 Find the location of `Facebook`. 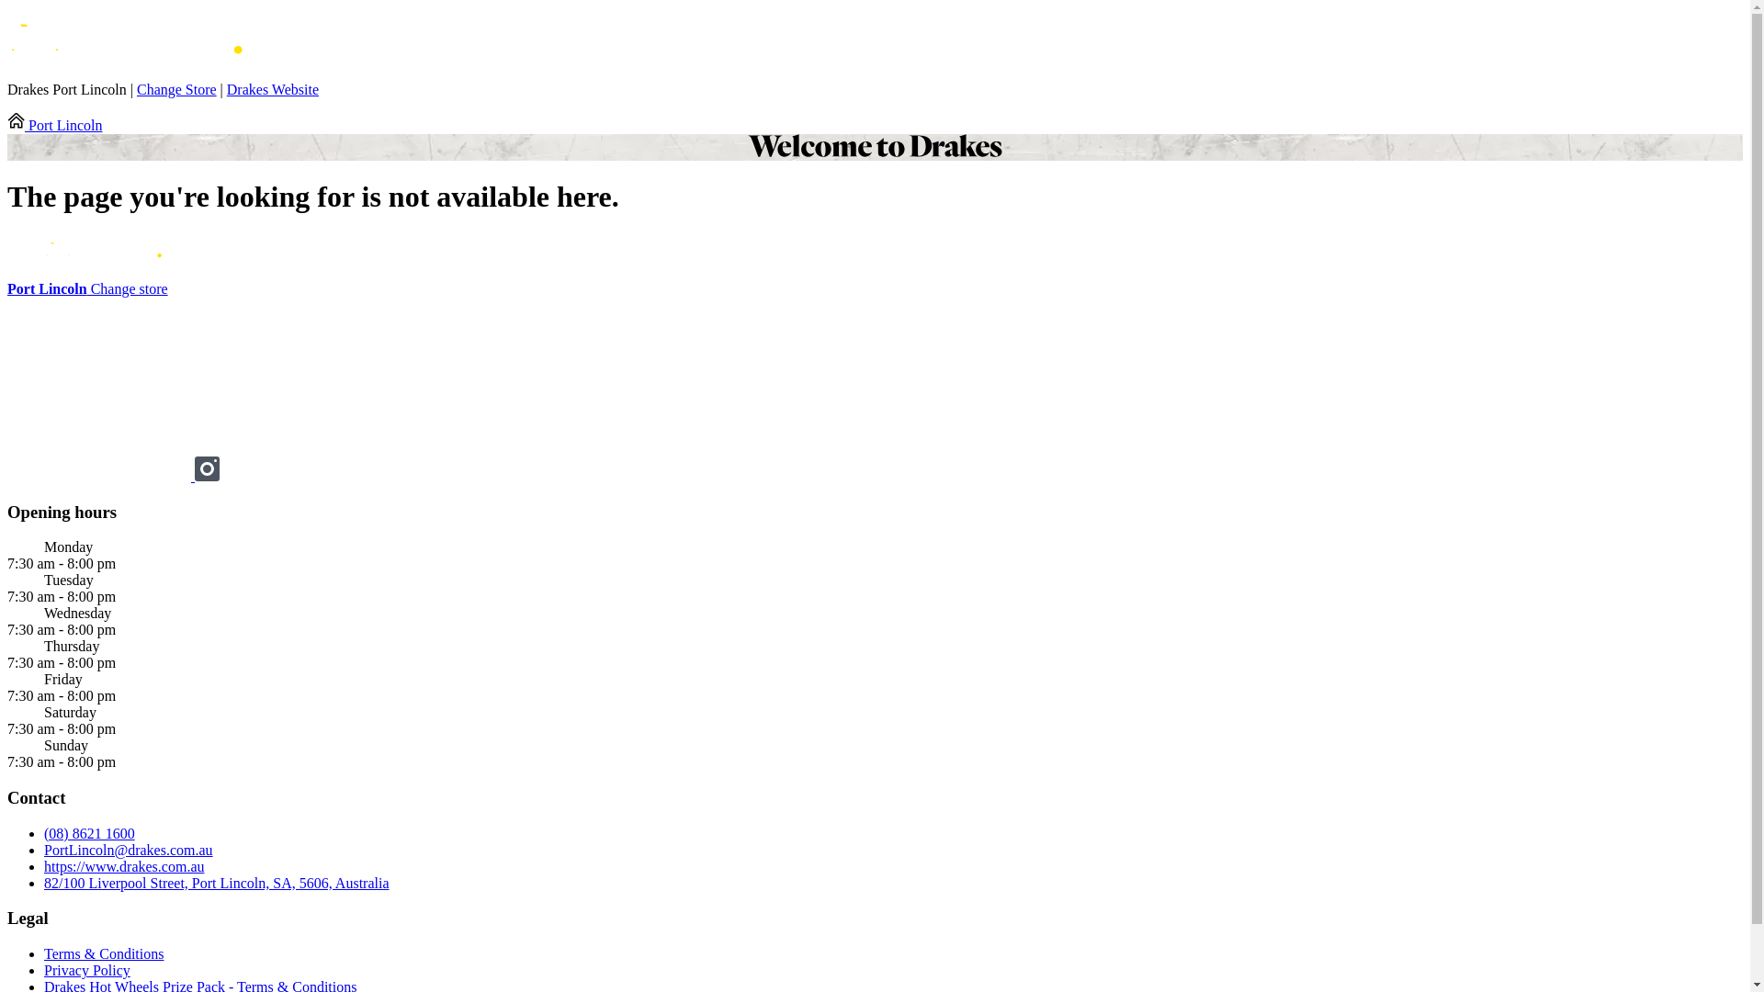

Facebook is located at coordinates (101, 476).